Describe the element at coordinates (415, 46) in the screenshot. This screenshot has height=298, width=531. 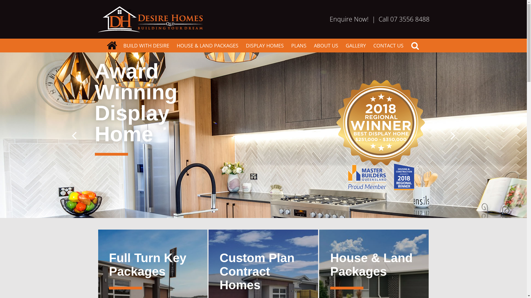
I see `SEARCH` at that location.